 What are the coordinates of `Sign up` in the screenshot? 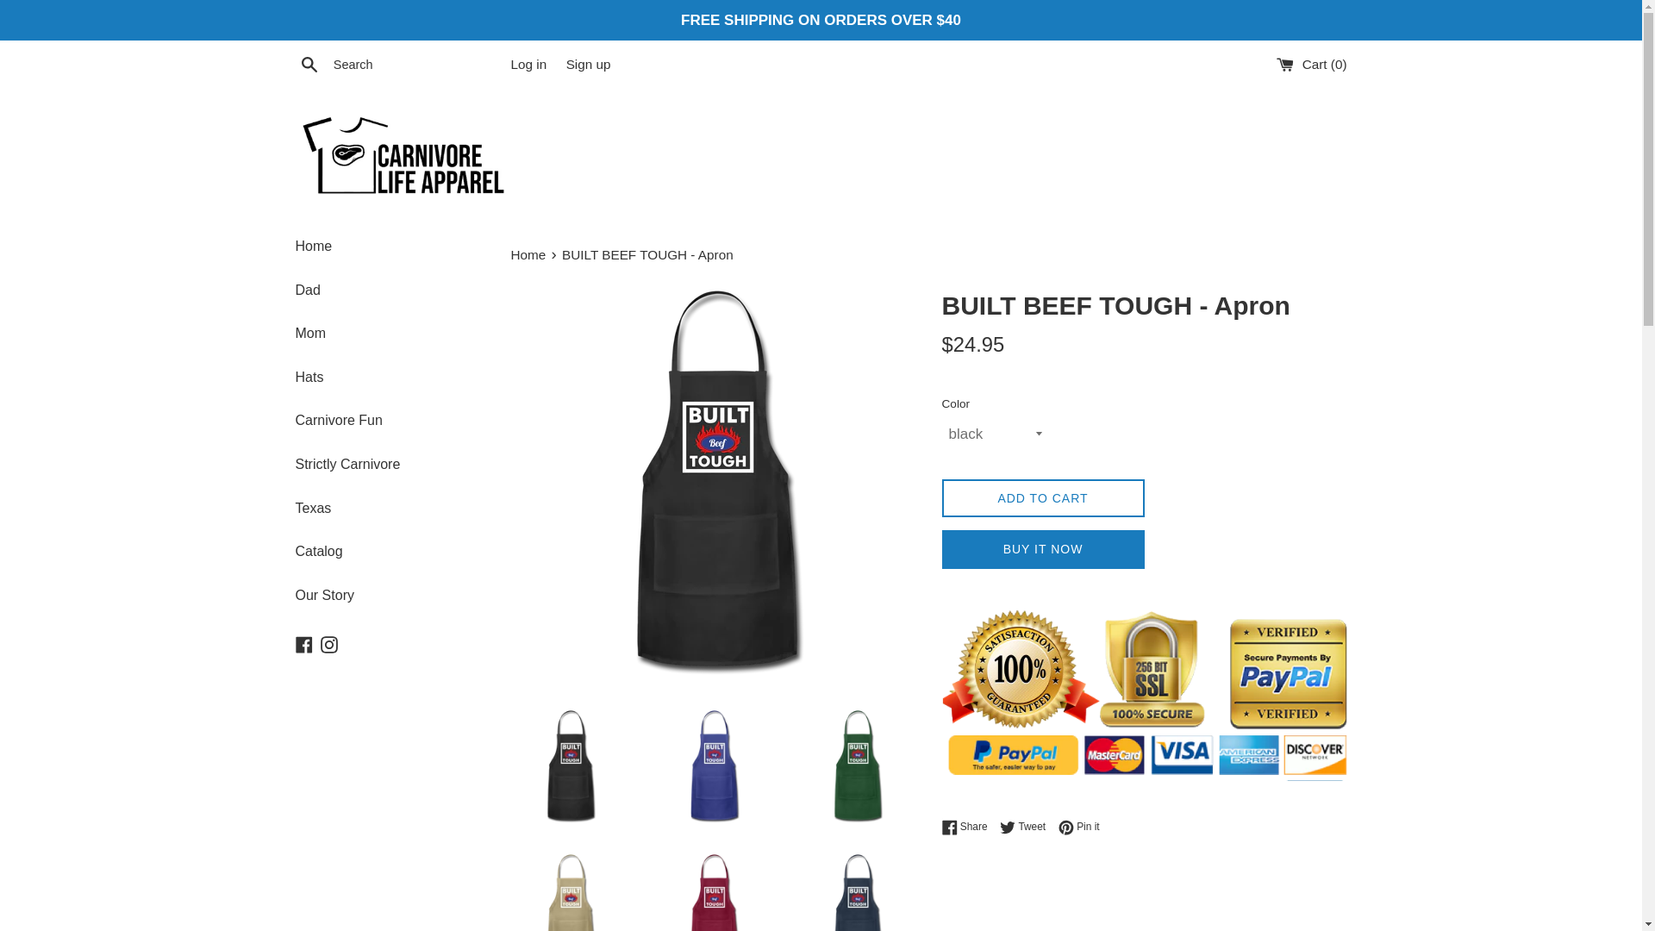 It's located at (329, 643).